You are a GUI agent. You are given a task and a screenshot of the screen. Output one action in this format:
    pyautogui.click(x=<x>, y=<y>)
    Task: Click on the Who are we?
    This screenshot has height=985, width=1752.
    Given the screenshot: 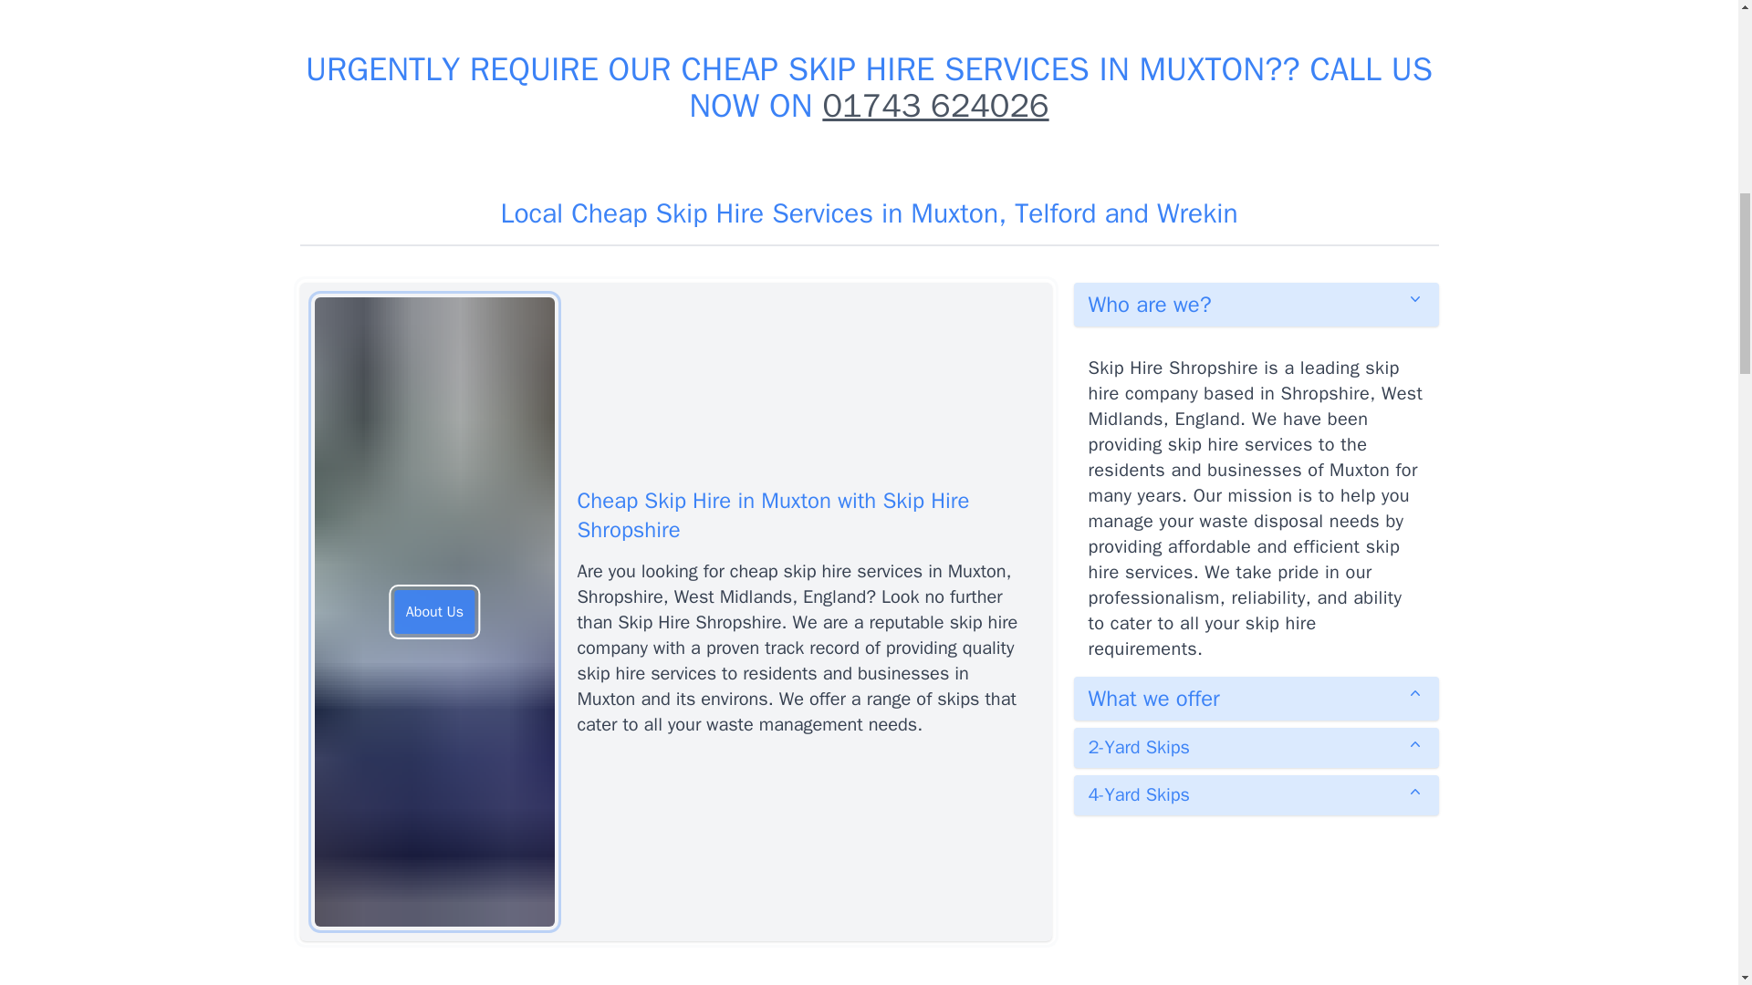 What is the action you would take?
    pyautogui.click(x=1256, y=304)
    